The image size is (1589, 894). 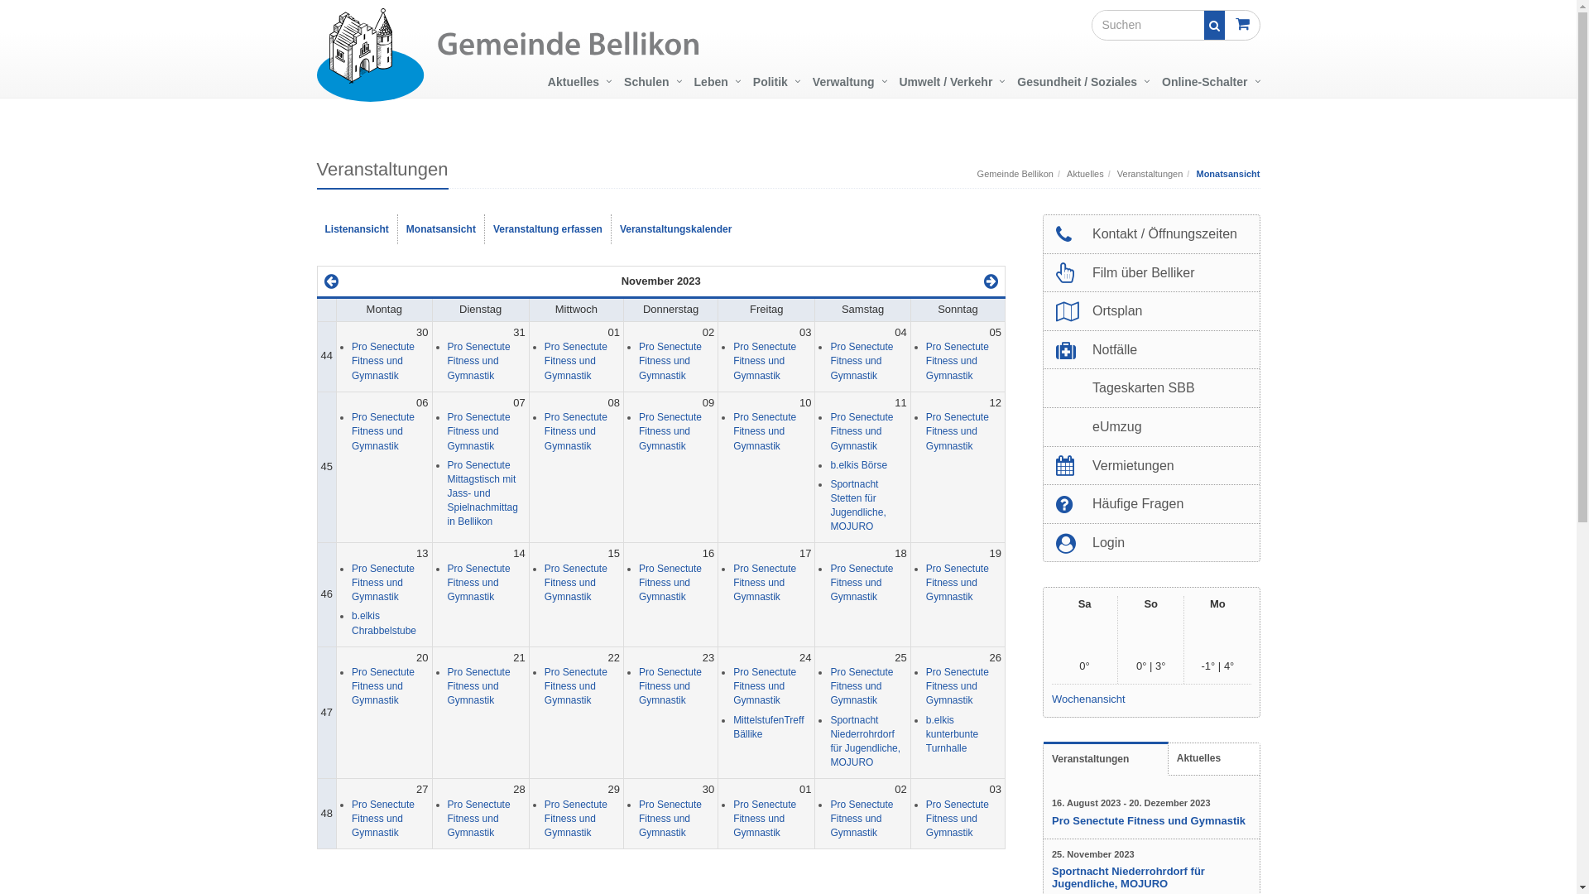 I want to click on Pro Senectute Fitness und Gymnastik, so click(x=479, y=583).